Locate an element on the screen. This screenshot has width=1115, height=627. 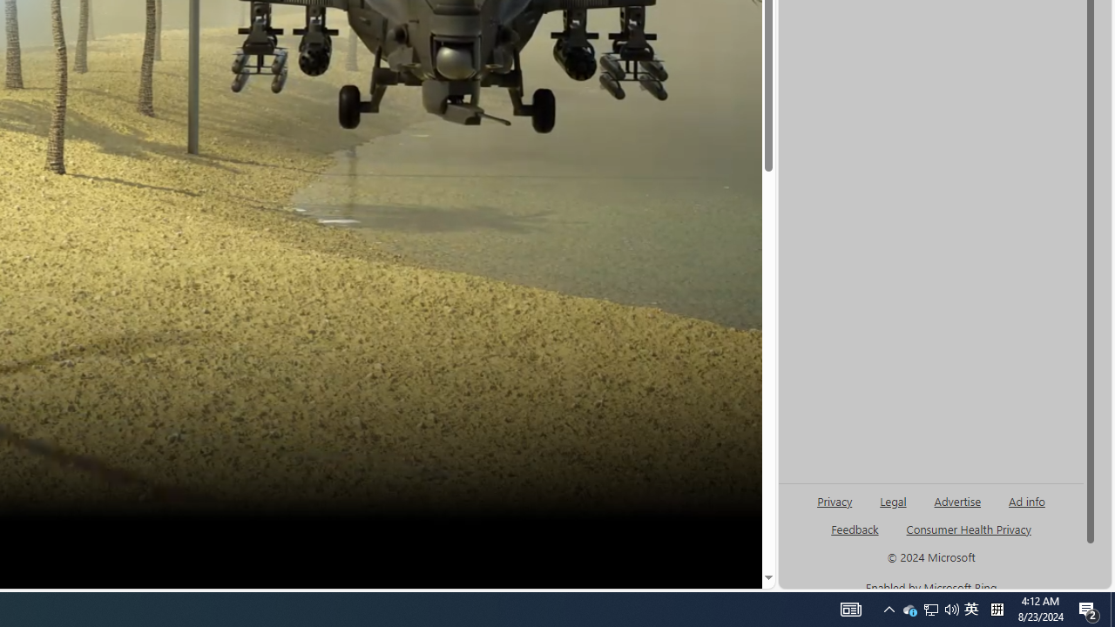
AutomationID: sb_feedback is located at coordinates (854, 529).